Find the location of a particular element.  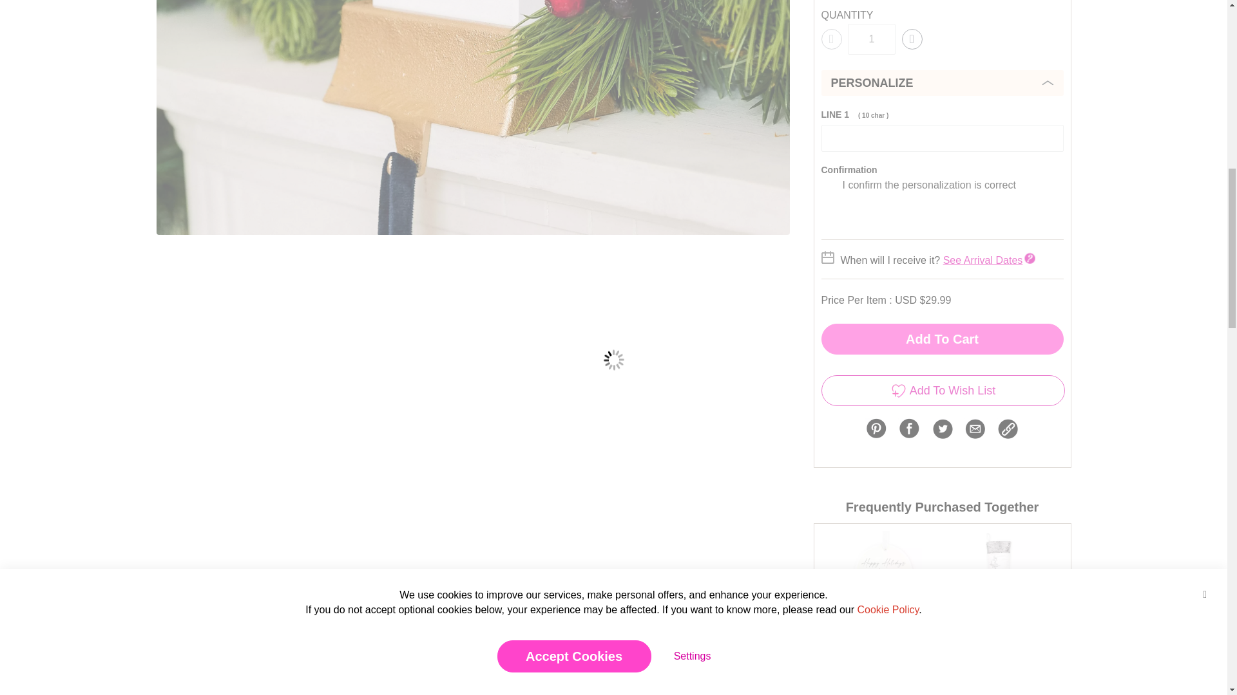

Qty is located at coordinates (871, 39).